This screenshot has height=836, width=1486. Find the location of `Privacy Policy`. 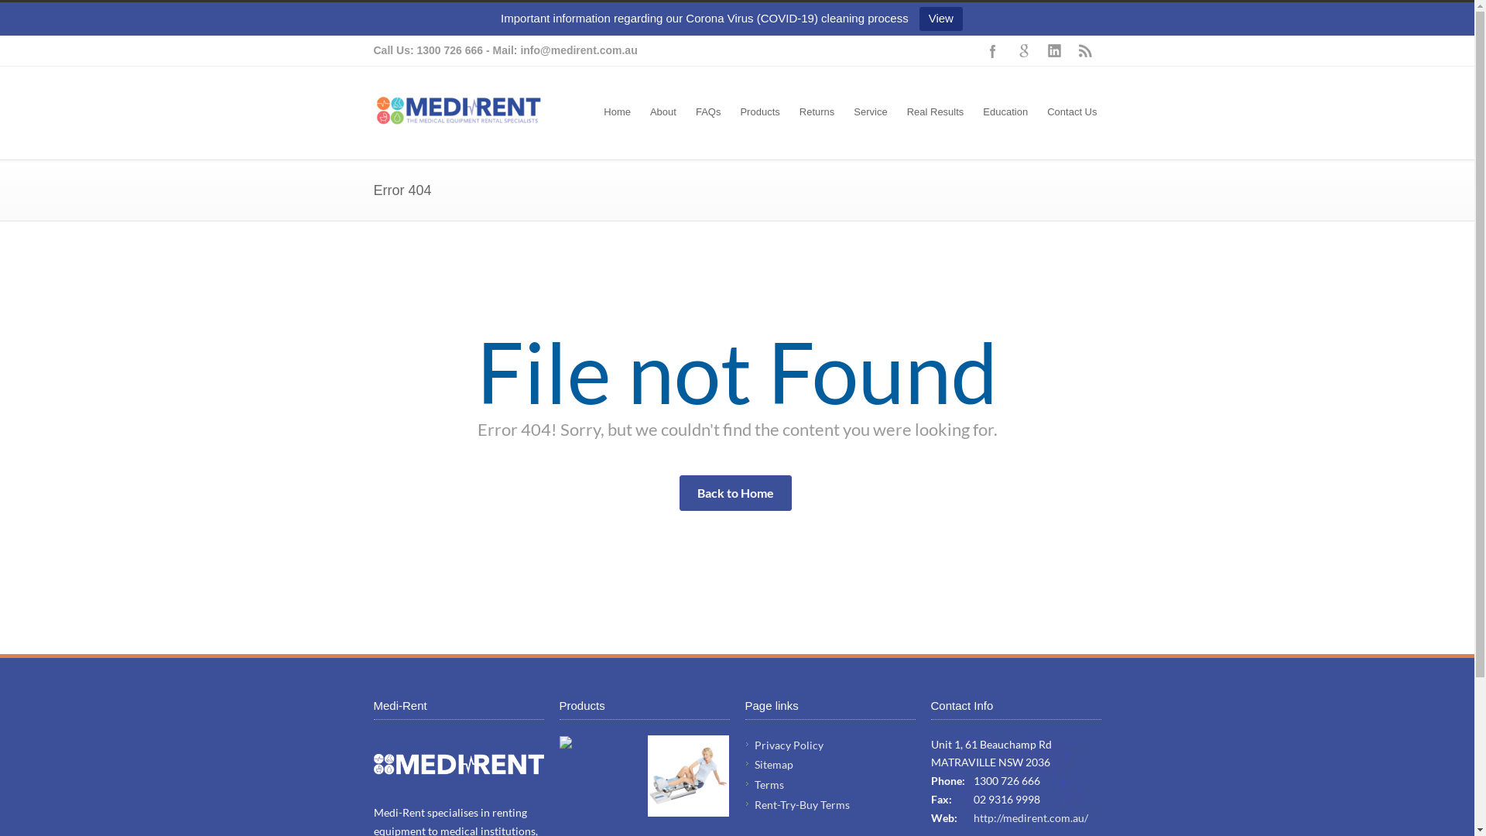

Privacy Policy is located at coordinates (788, 745).